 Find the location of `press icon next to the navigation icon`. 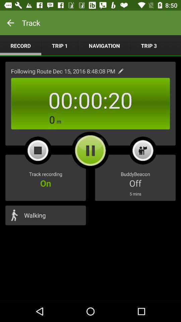

press icon next to the navigation icon is located at coordinates (149, 46).